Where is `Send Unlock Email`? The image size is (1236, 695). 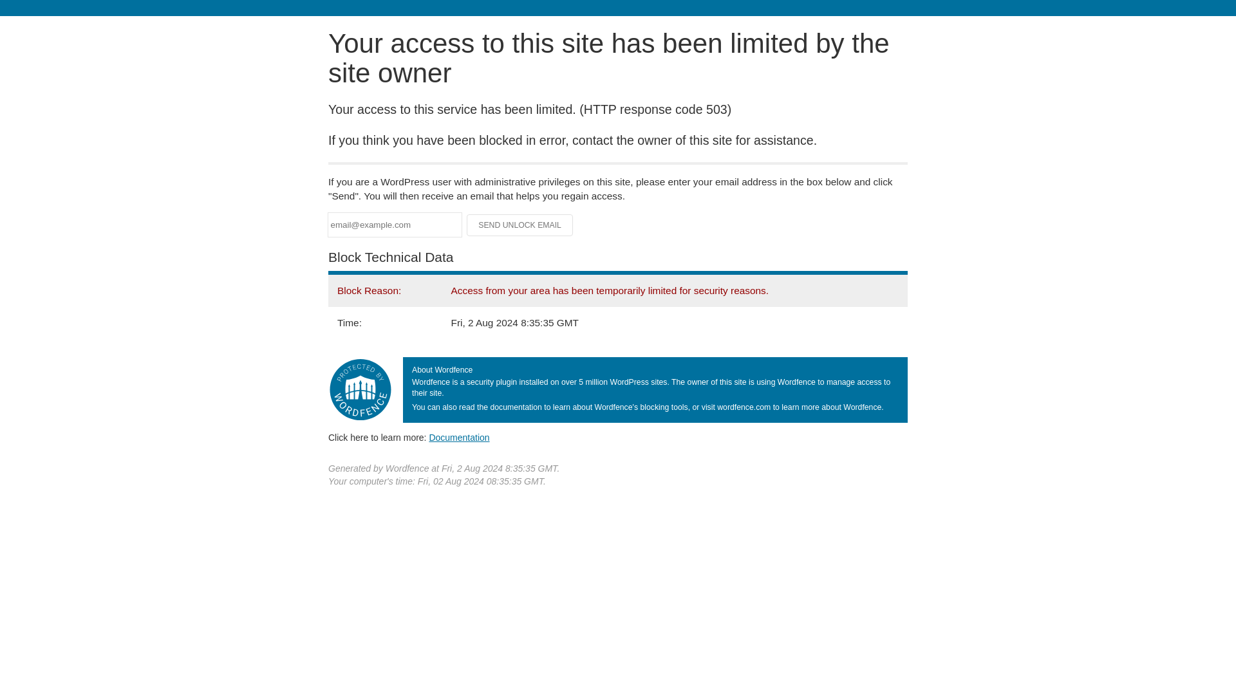 Send Unlock Email is located at coordinates (520, 225).